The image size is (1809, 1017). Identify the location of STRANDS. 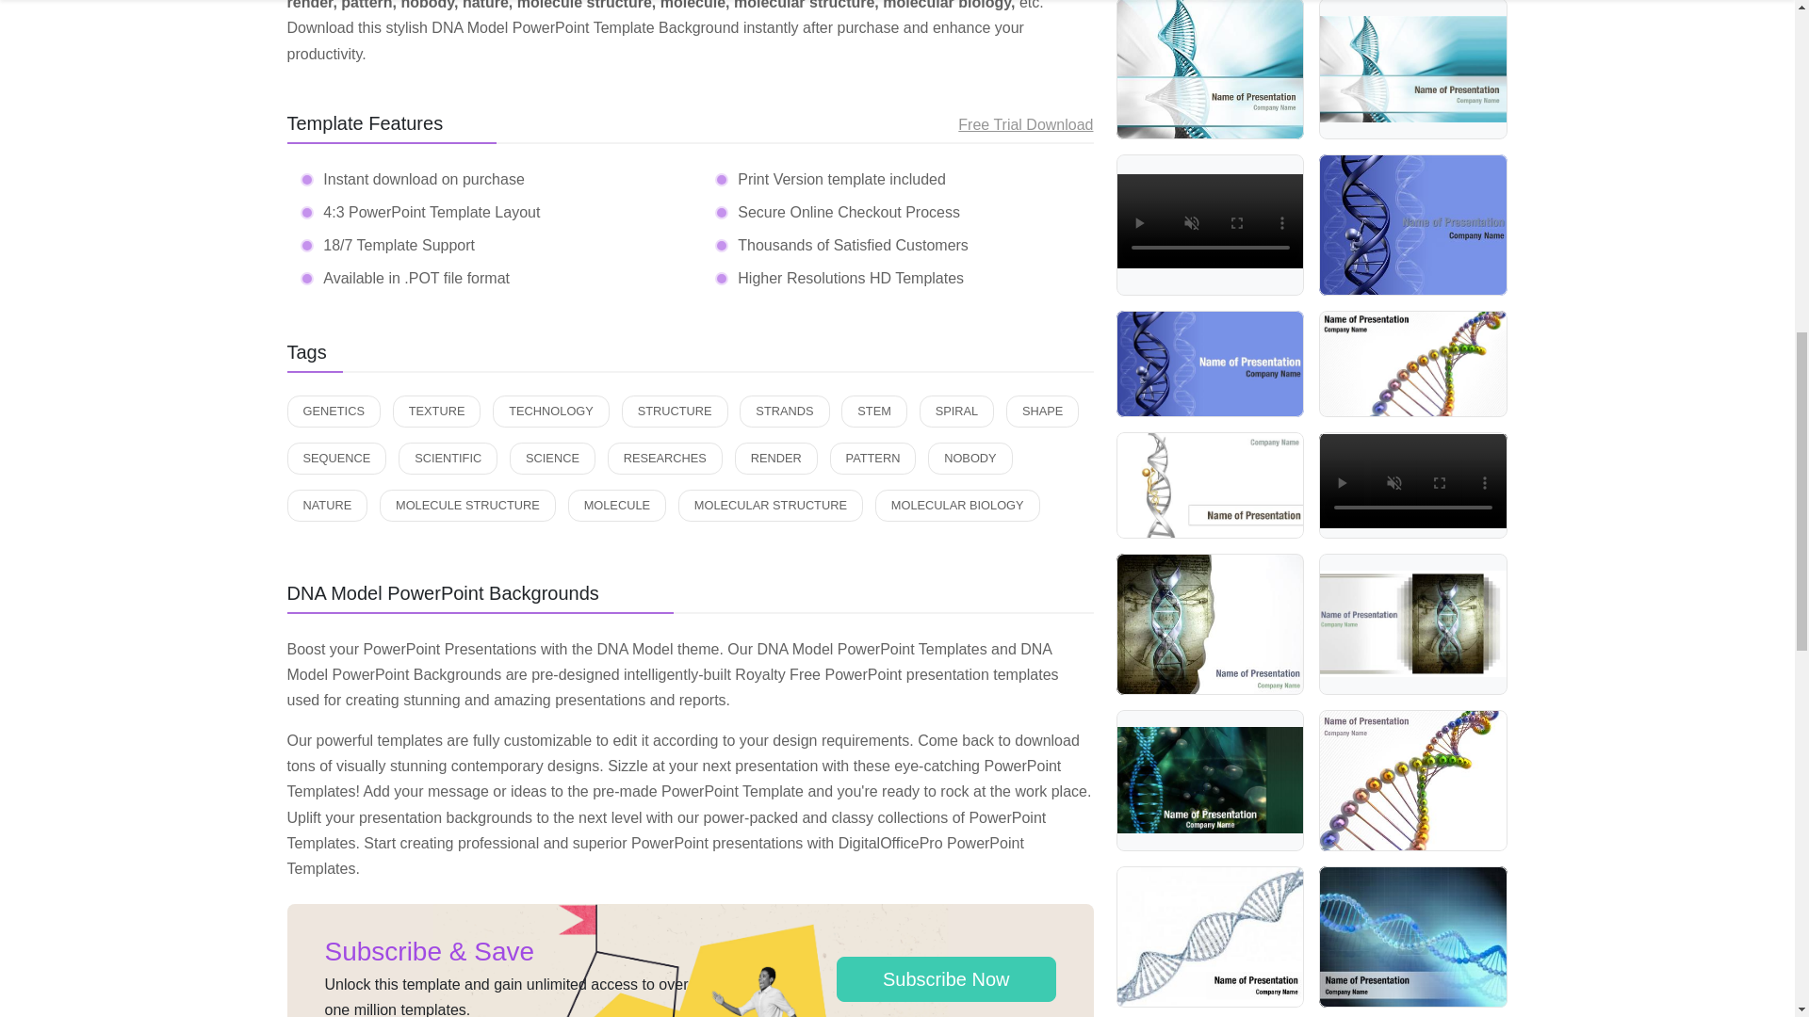
(784, 411).